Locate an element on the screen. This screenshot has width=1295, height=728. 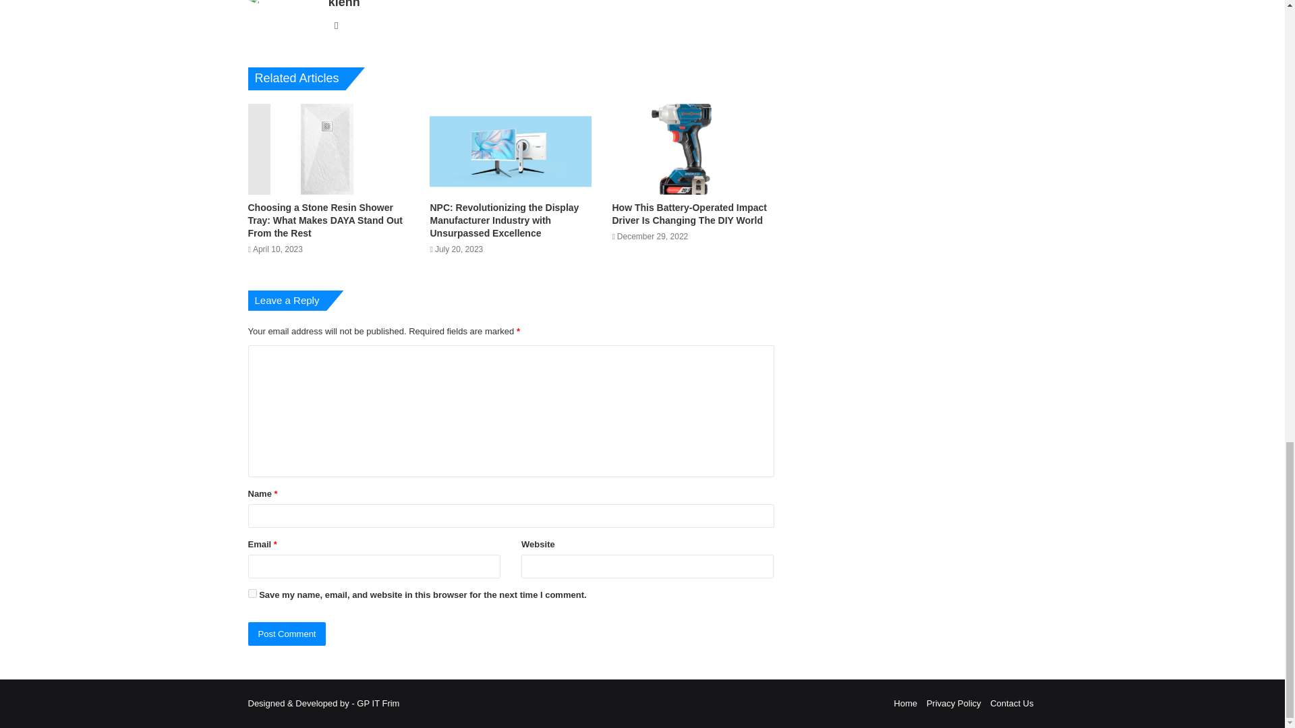
kienn is located at coordinates (344, 4).